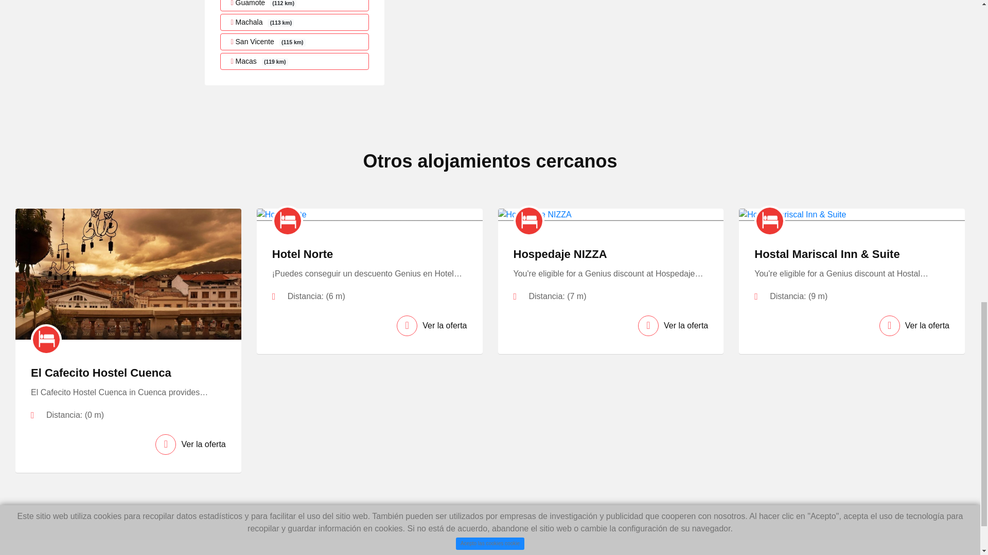  I want to click on Ver la oferta, so click(431, 326).